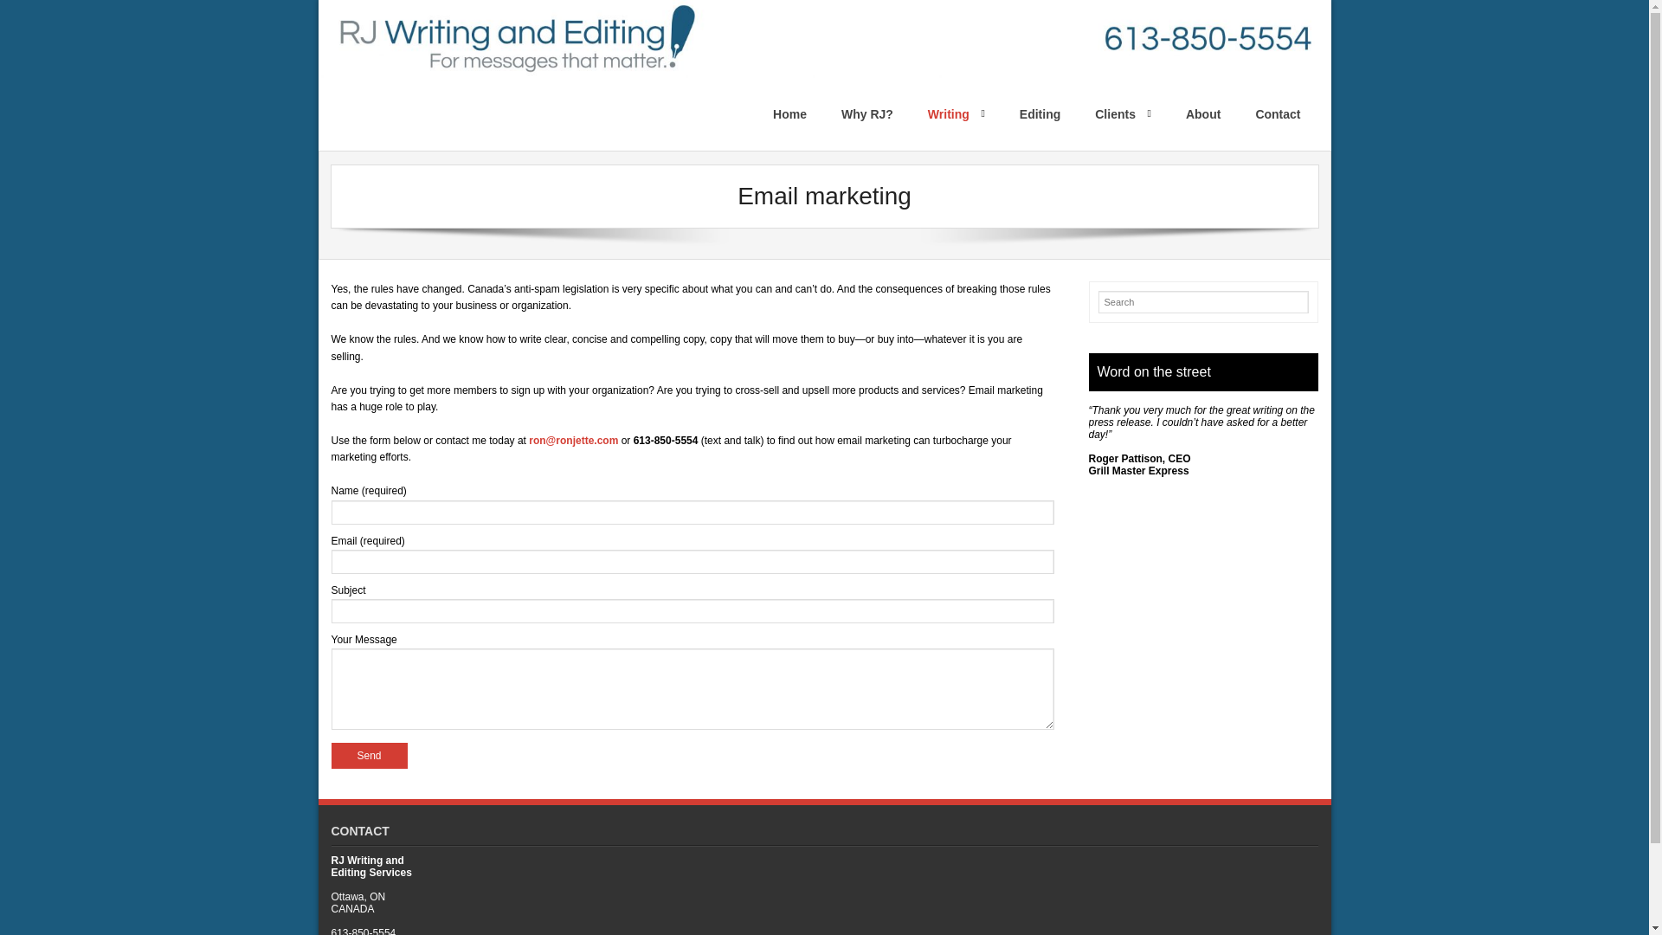  I want to click on Clients, so click(1122, 113).